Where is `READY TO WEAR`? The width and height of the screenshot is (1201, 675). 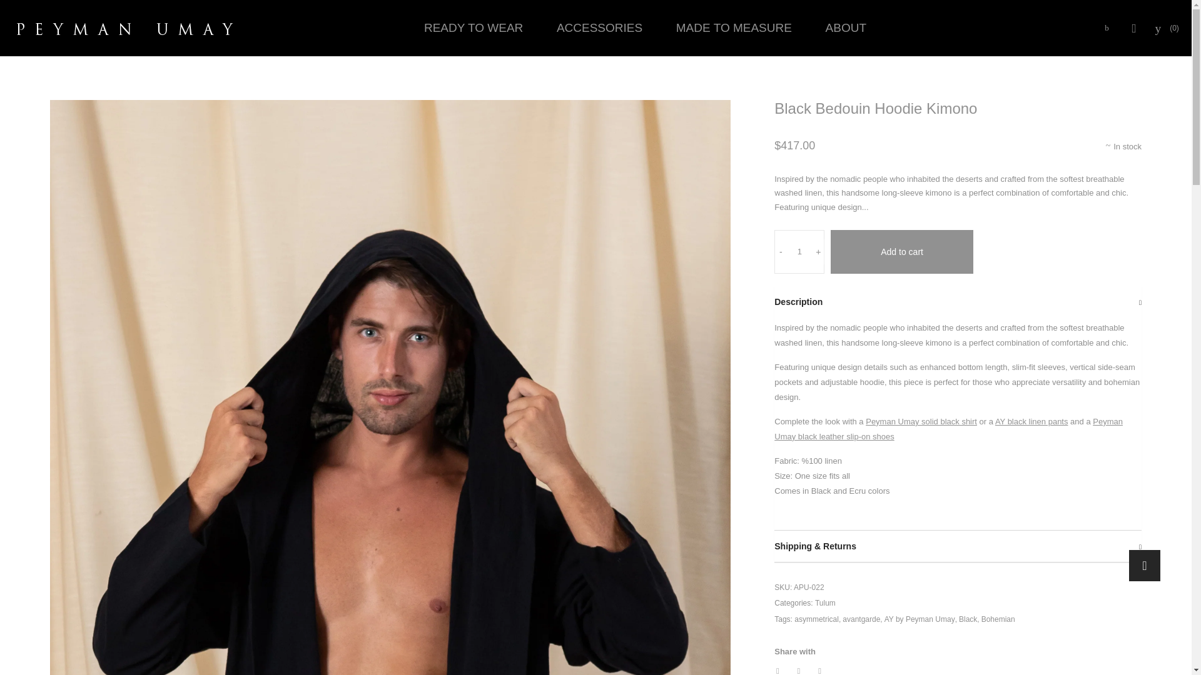 READY TO WEAR is located at coordinates (473, 27).